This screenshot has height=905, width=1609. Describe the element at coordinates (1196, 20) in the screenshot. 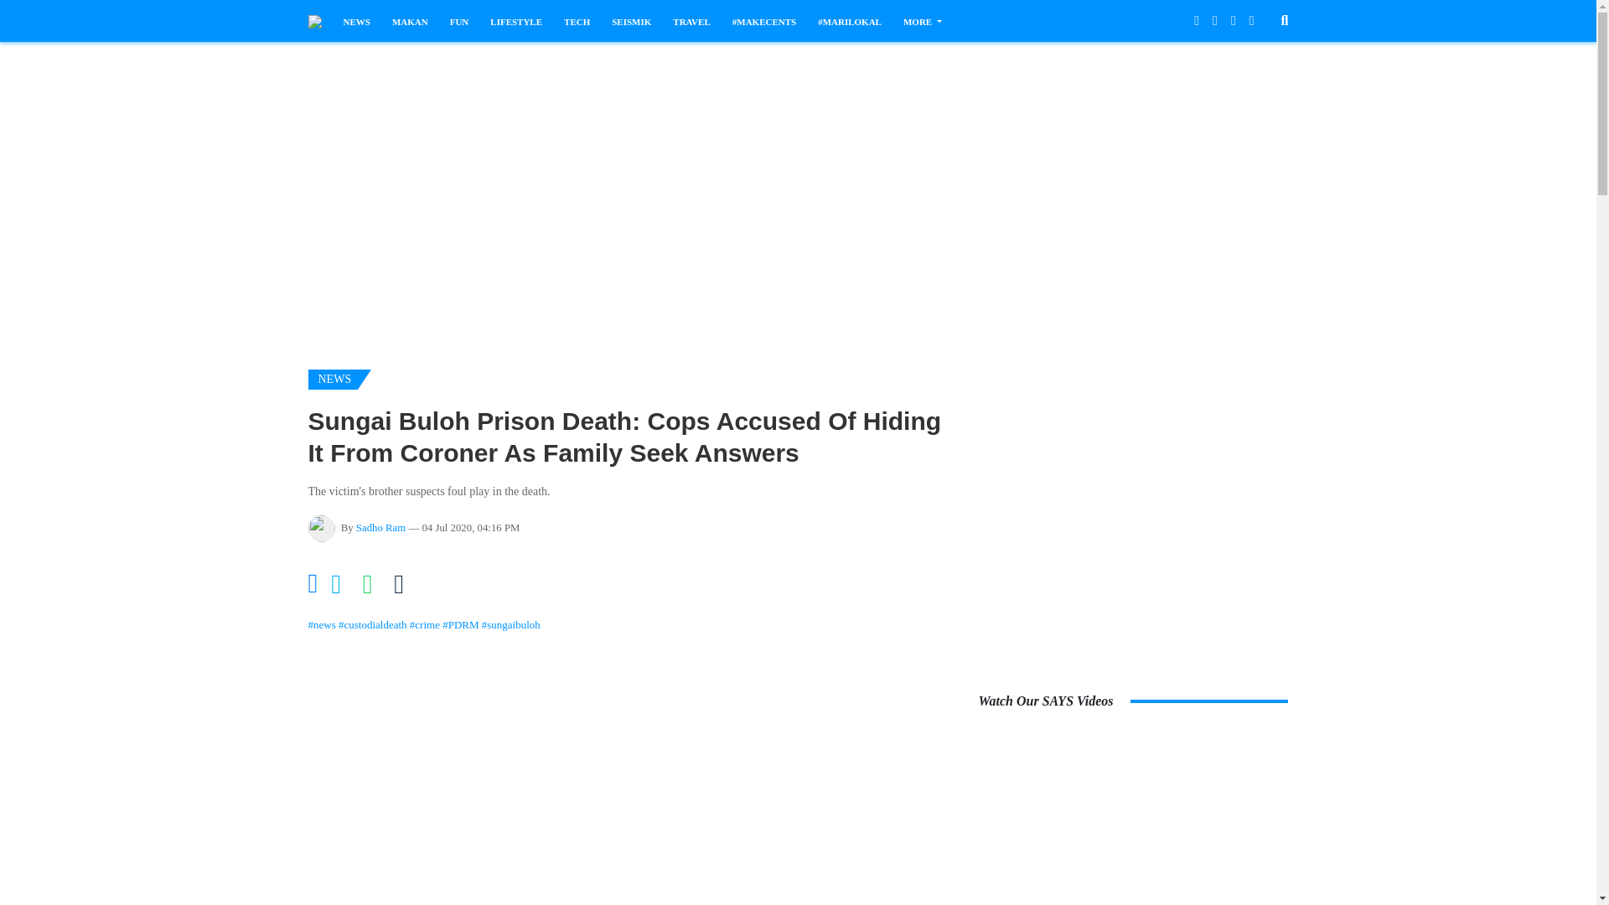

I see `Like us on Facebook` at that location.